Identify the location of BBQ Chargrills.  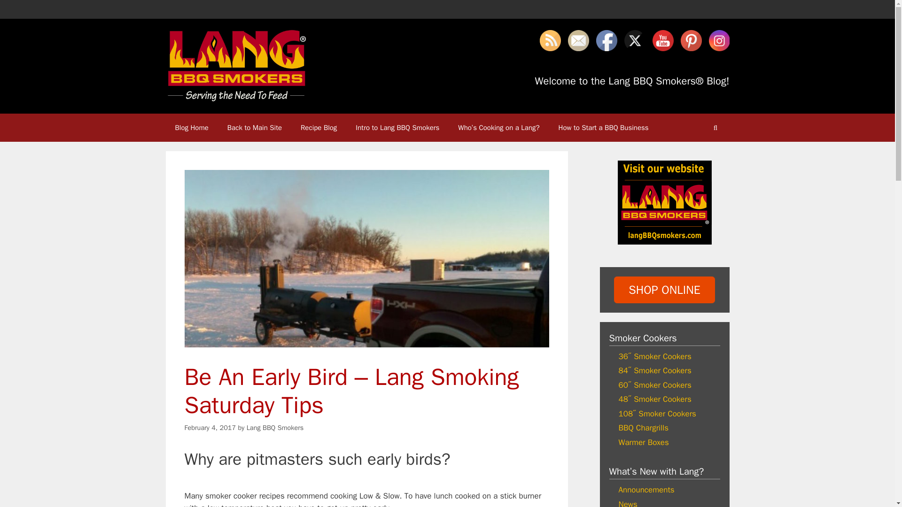
(643, 428).